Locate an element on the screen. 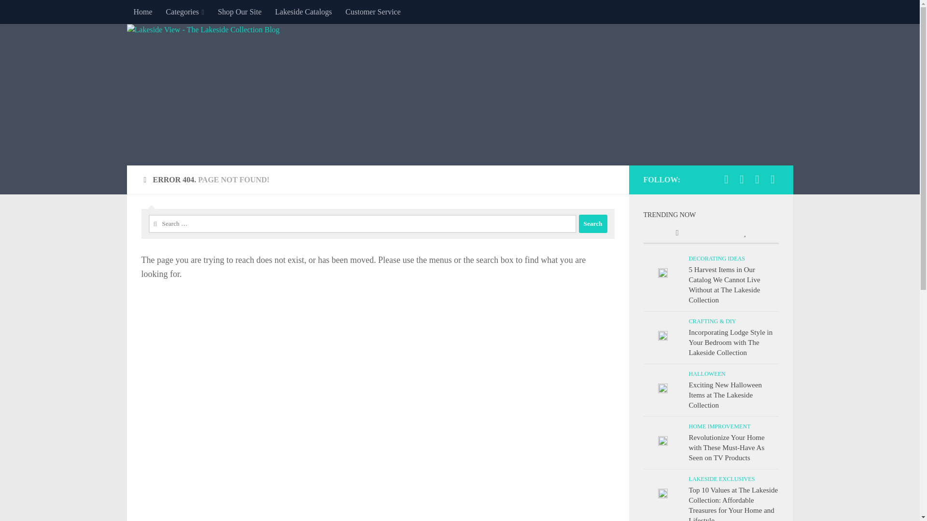 The width and height of the screenshot is (927, 521). Popular Posts is located at coordinates (744, 233).